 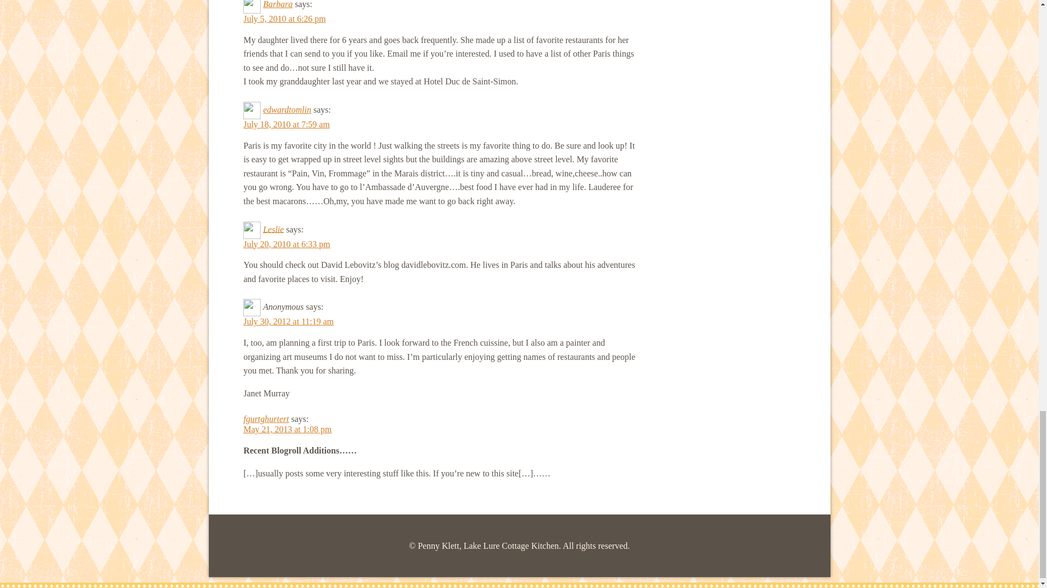 I want to click on July 18, 2010 at 7:59 am, so click(x=286, y=124).